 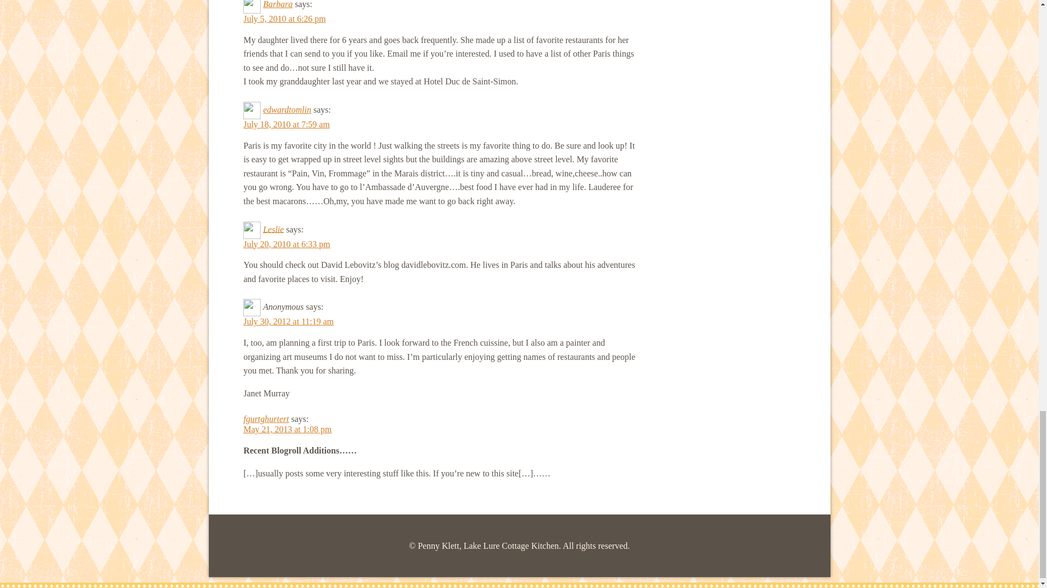 I want to click on July 18, 2010 at 7:59 am, so click(x=286, y=124).